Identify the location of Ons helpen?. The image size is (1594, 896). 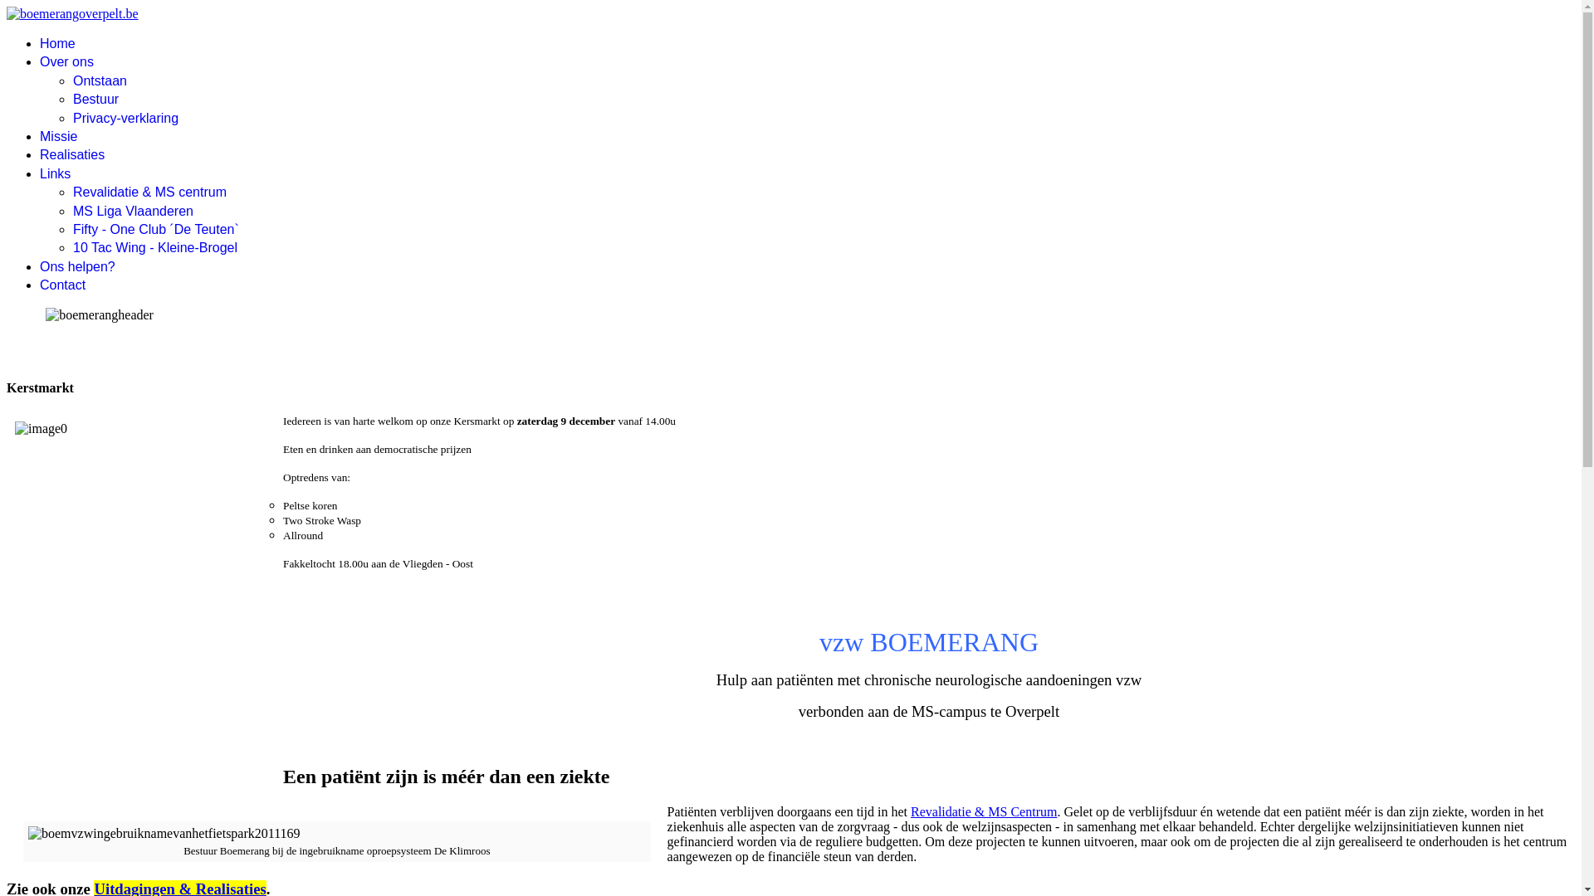
(78, 267).